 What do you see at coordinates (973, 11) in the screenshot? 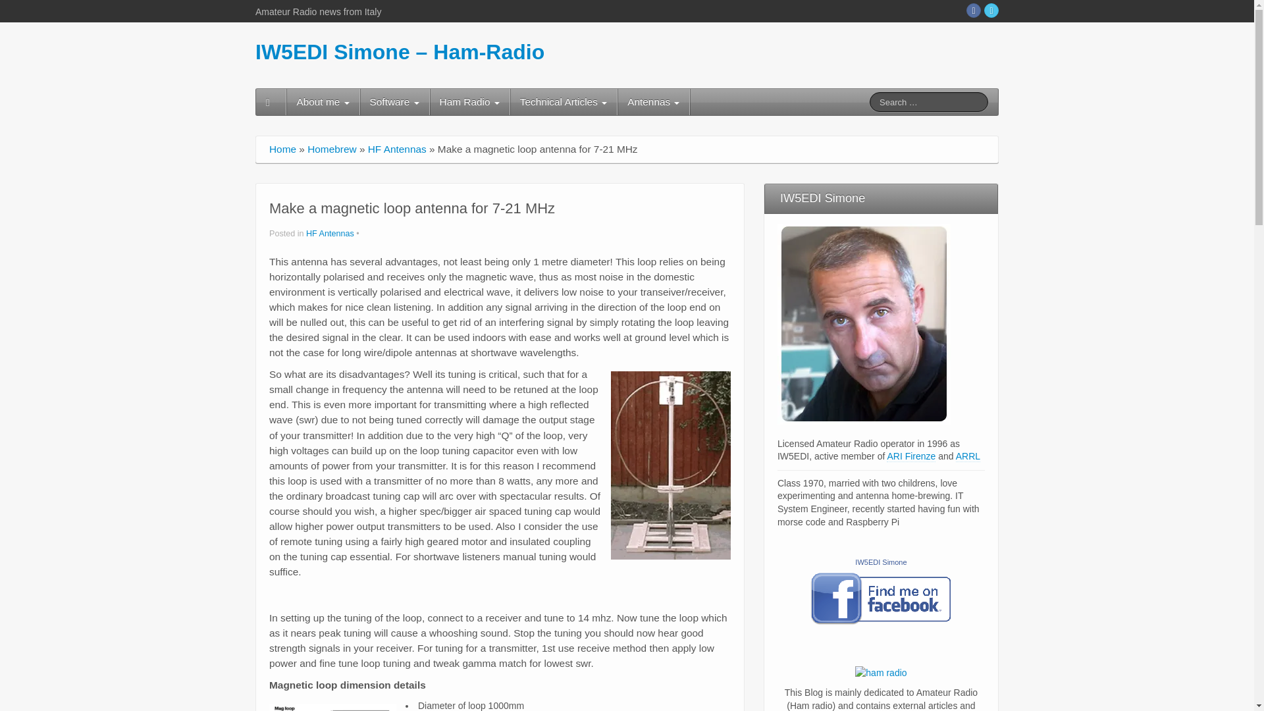
I see `IW5EDI Simone - Ham-Radio Facebook` at bounding box center [973, 11].